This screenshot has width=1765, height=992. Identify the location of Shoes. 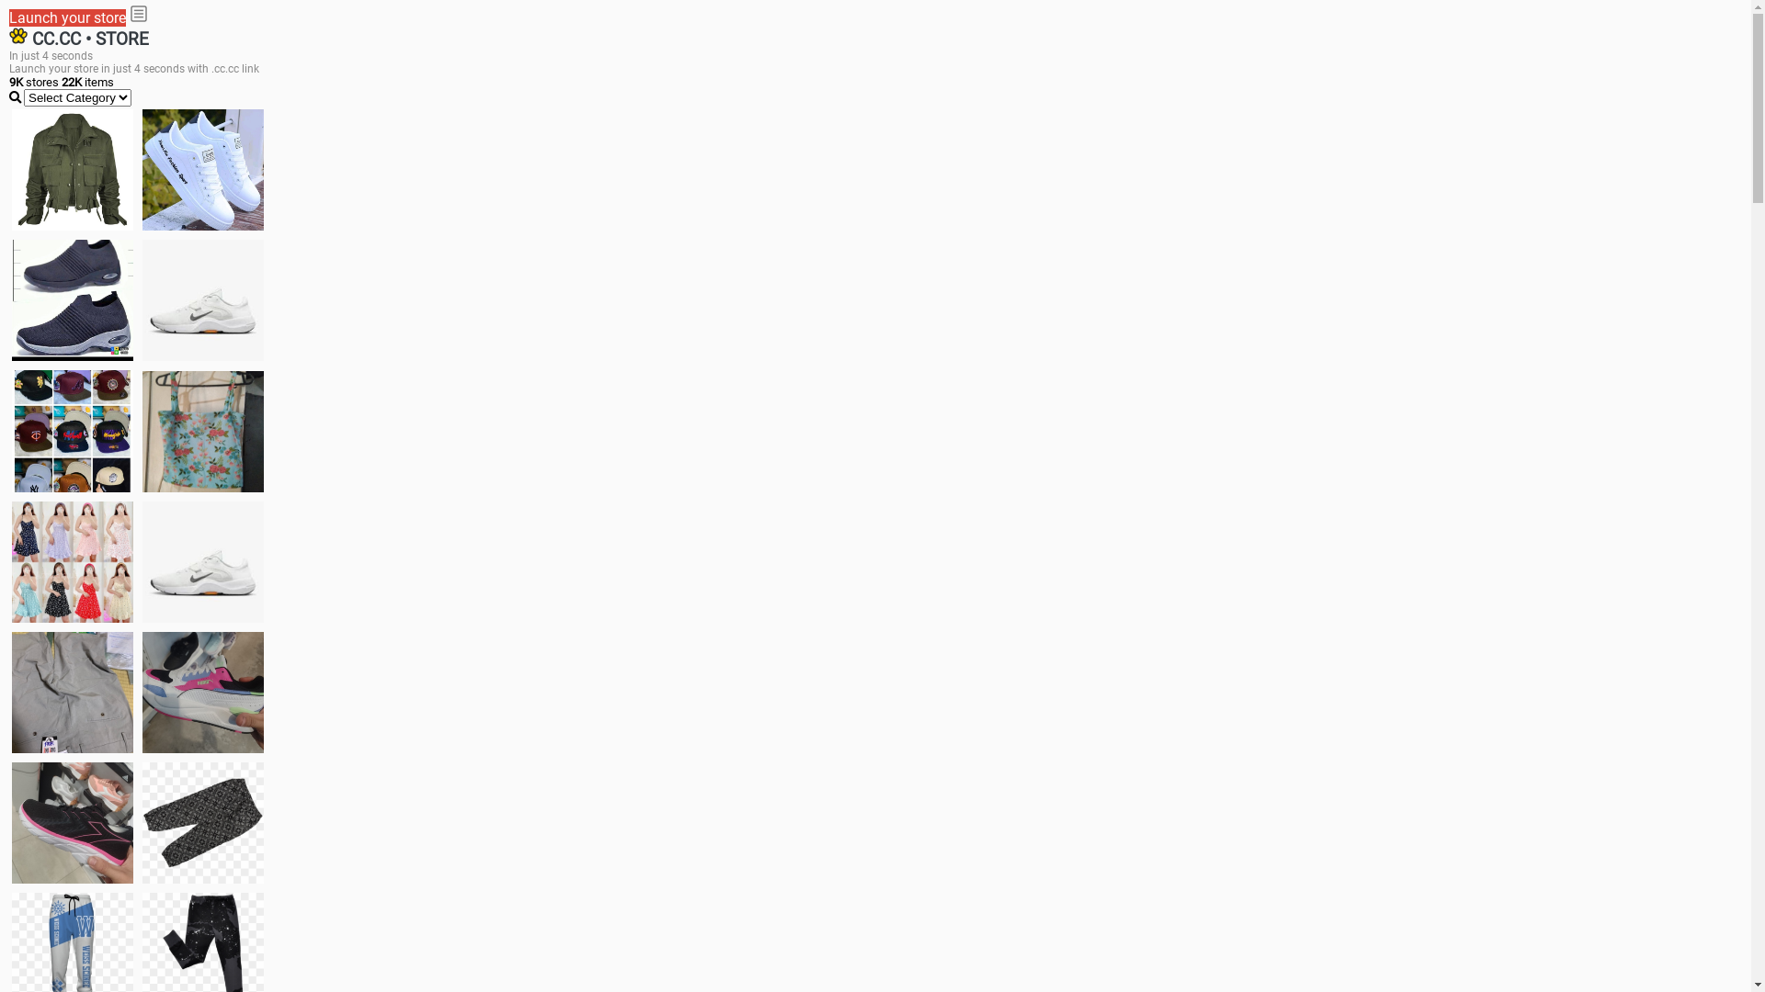
(203, 562).